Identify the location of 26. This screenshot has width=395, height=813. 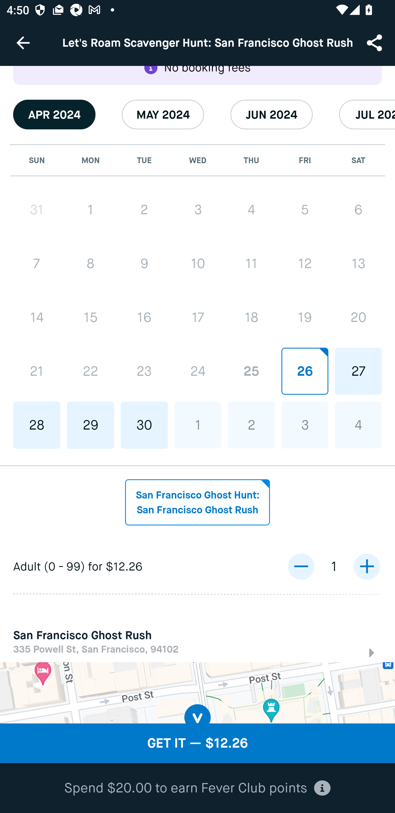
(304, 371).